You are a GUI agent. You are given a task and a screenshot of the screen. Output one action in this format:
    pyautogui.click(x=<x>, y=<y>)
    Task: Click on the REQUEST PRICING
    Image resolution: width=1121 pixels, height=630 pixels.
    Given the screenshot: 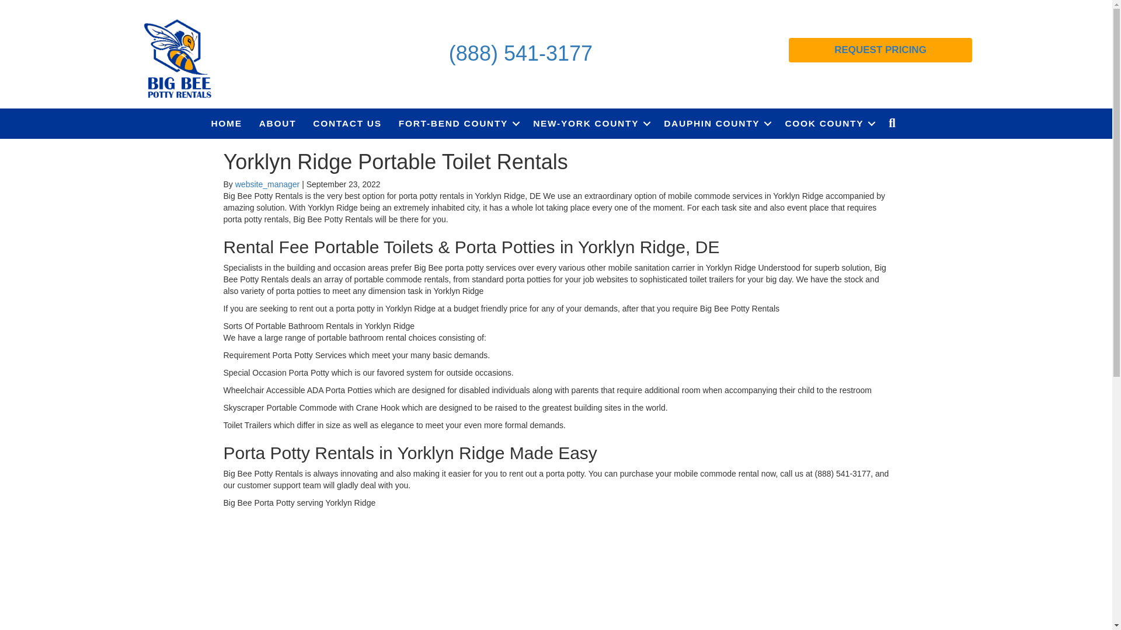 What is the action you would take?
    pyautogui.click(x=880, y=50)
    